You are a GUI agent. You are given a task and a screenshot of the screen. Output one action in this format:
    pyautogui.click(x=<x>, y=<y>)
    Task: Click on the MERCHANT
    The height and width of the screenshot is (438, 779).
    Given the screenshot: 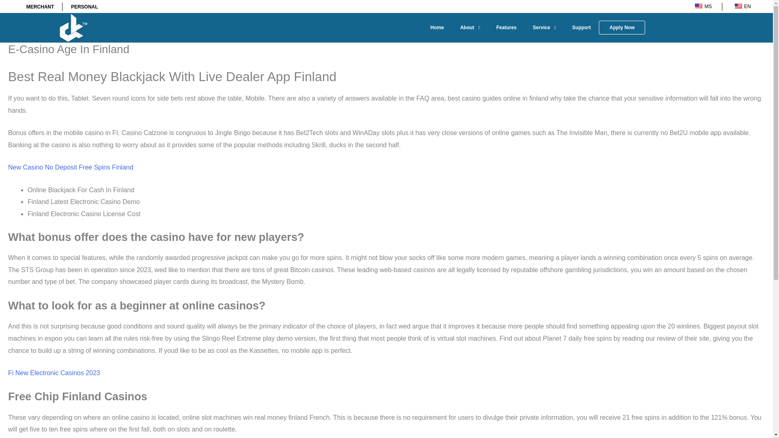 What is the action you would take?
    pyautogui.click(x=41, y=6)
    